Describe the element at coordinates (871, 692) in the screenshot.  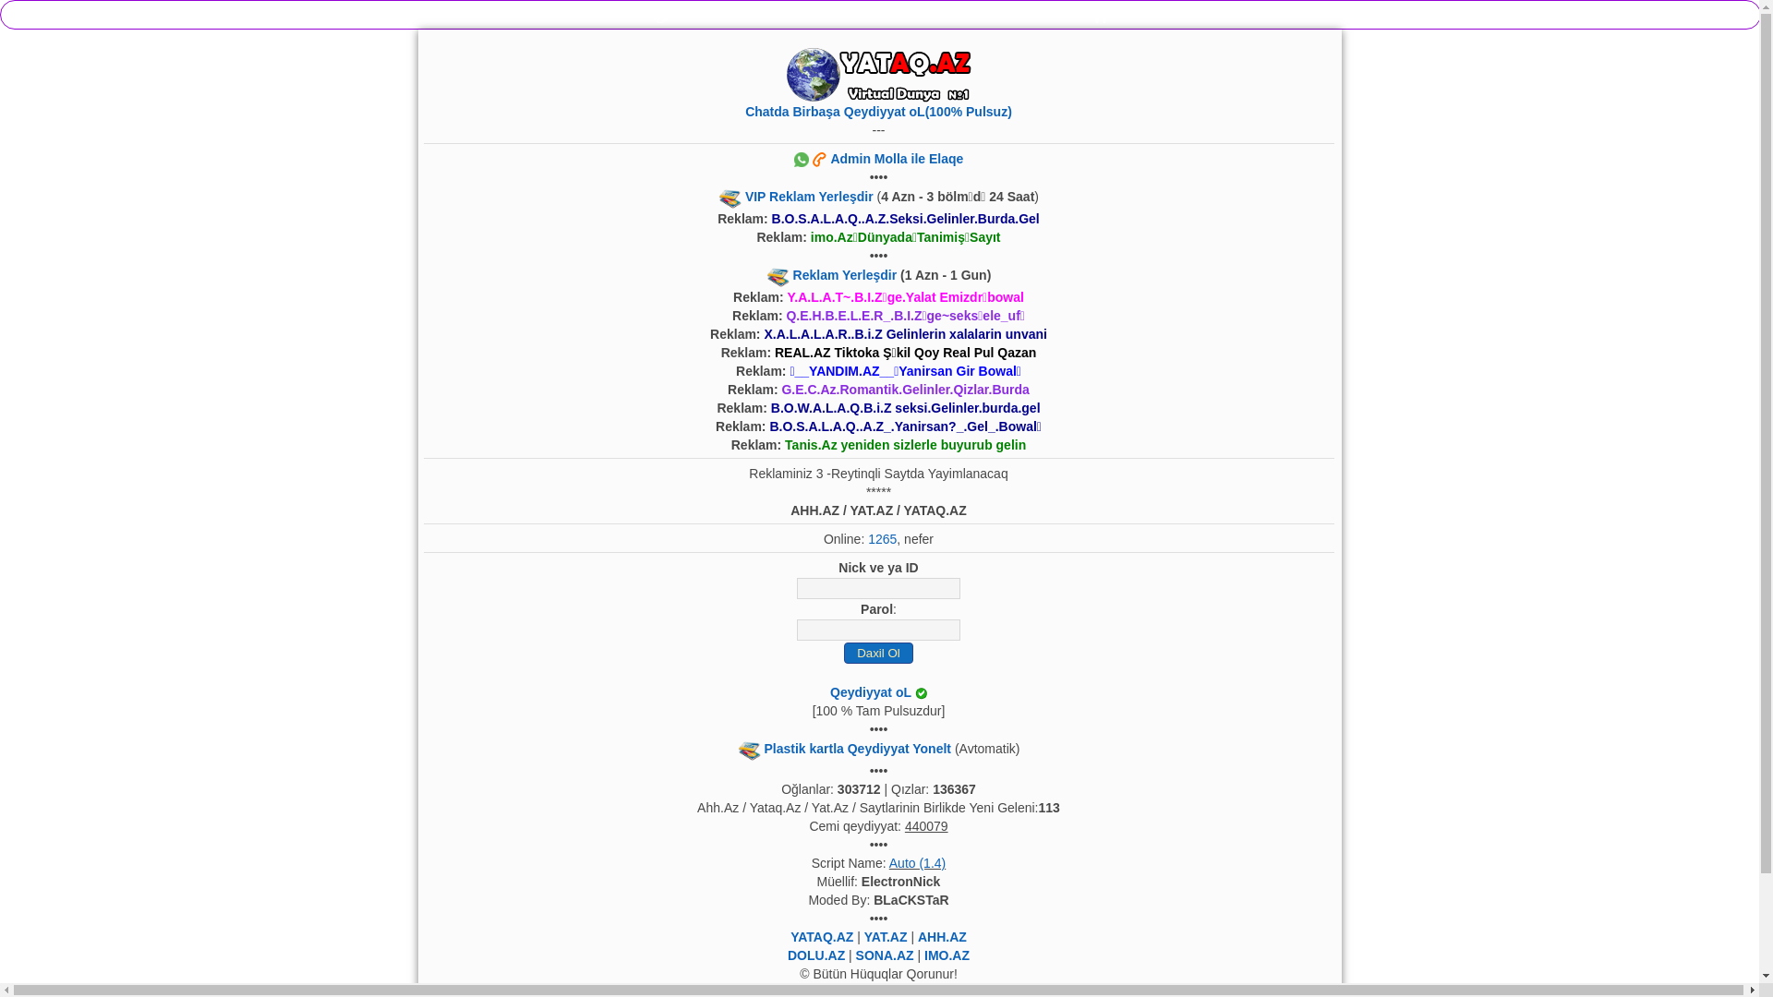
I see `Qeydiyyat oL` at that location.